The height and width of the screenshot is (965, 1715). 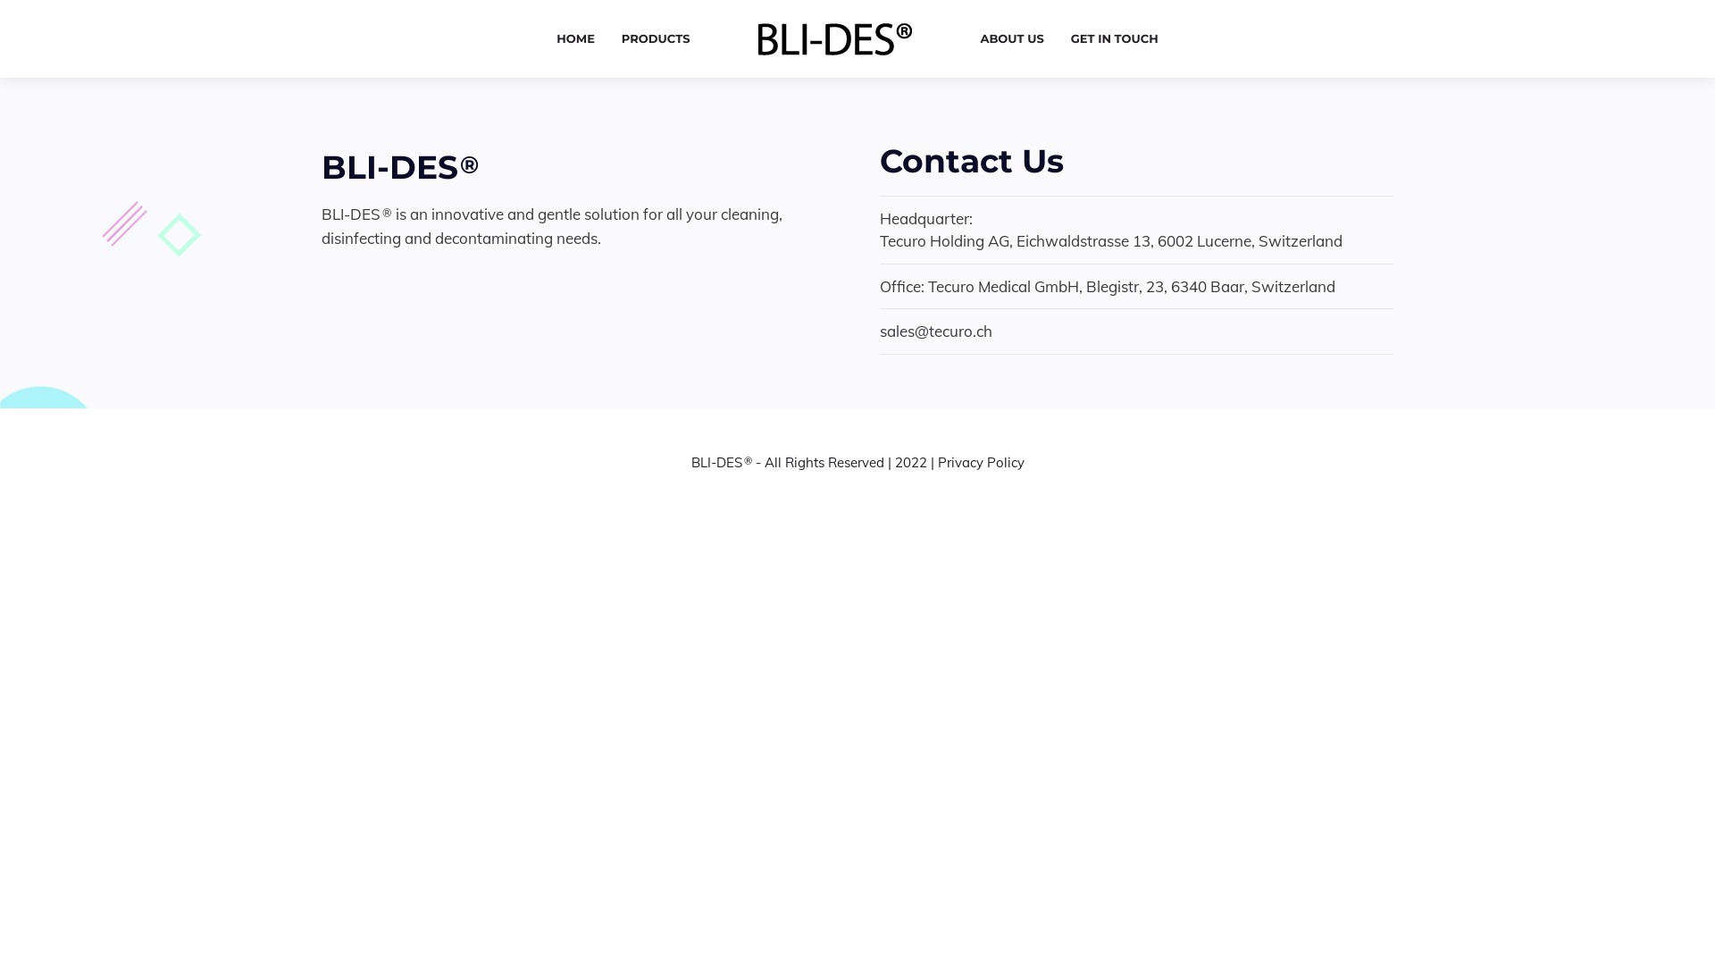 I want to click on HOME, so click(x=575, y=39).